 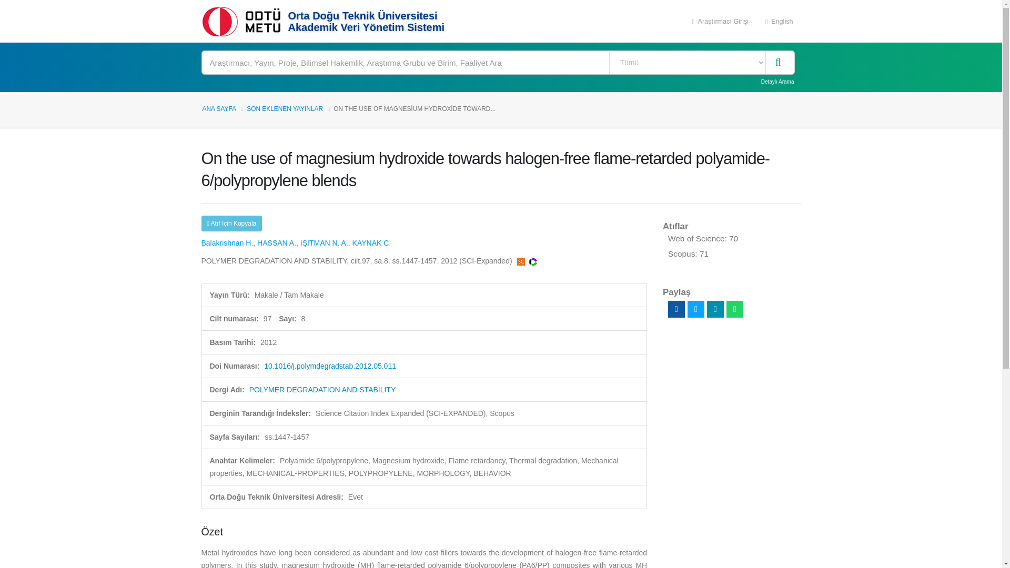 I want to click on English, so click(x=779, y=21).